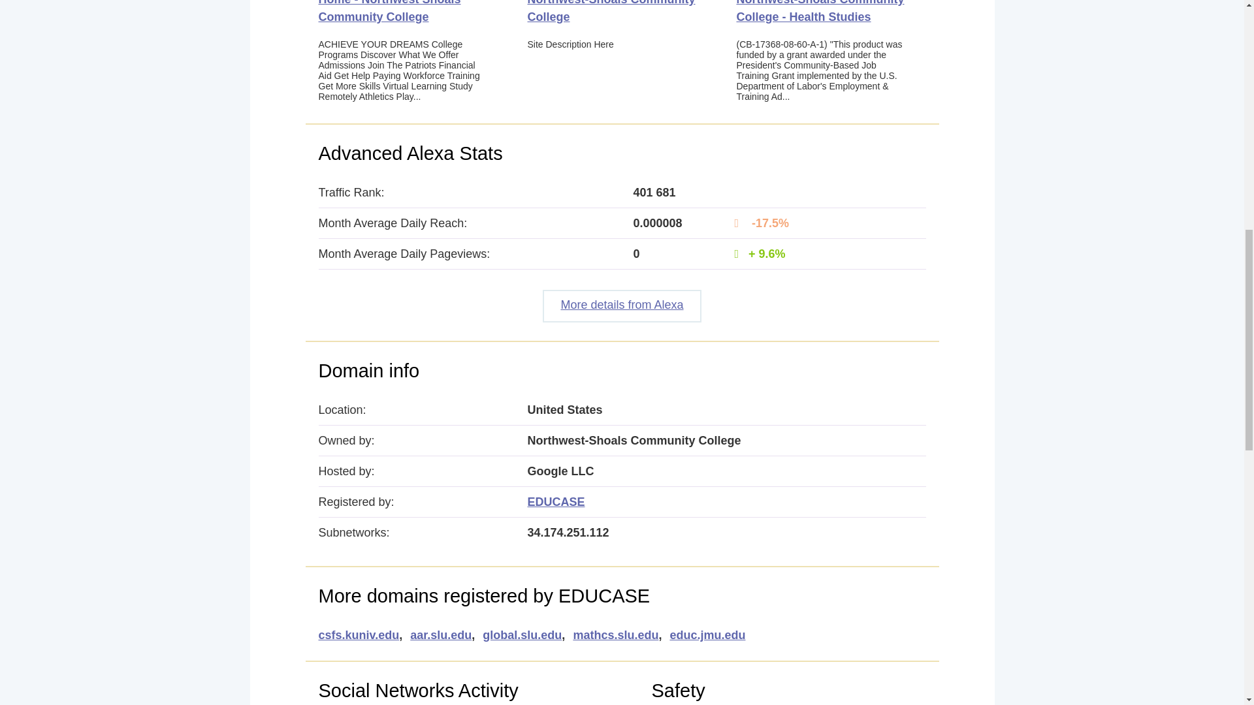 This screenshot has height=705, width=1254. Describe the element at coordinates (389, 12) in the screenshot. I see `Home - Northwest Shoals Community College` at that location.